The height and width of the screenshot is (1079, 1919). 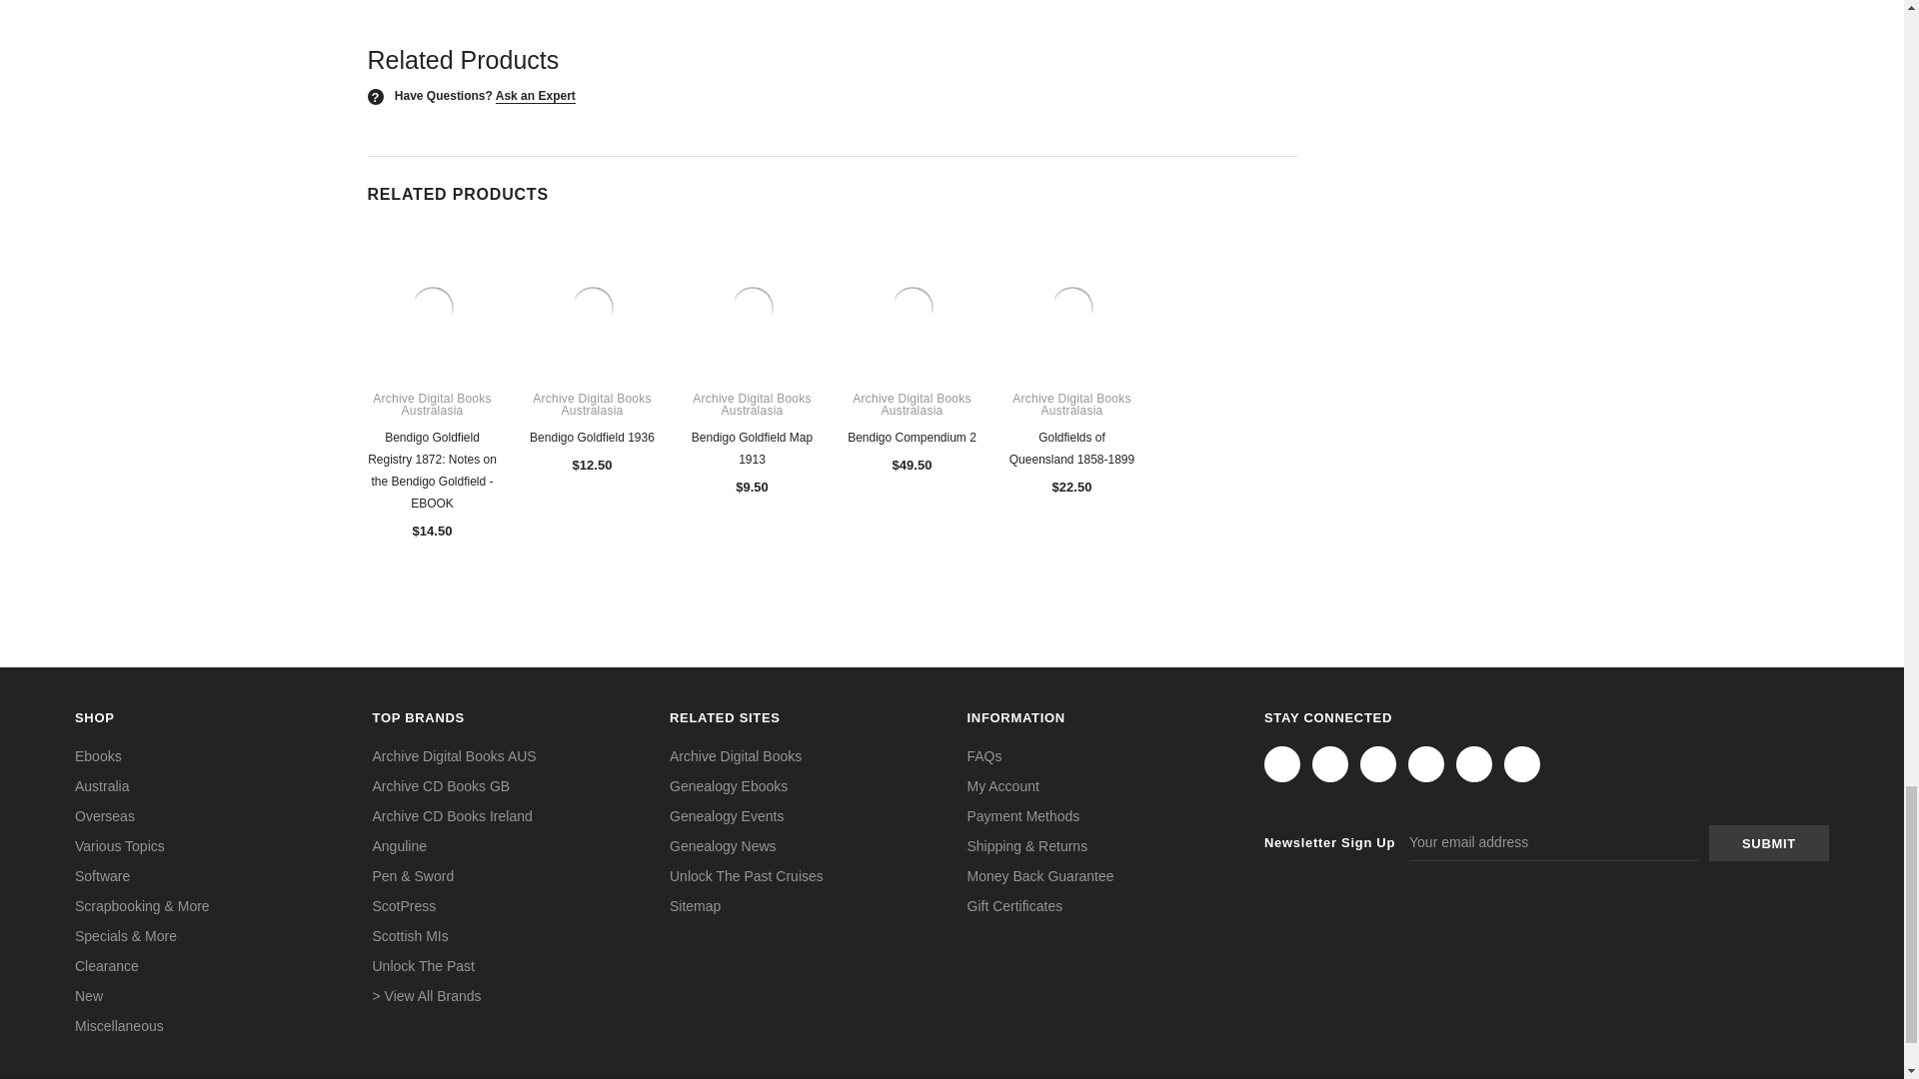 I want to click on Submit, so click(x=1769, y=843).